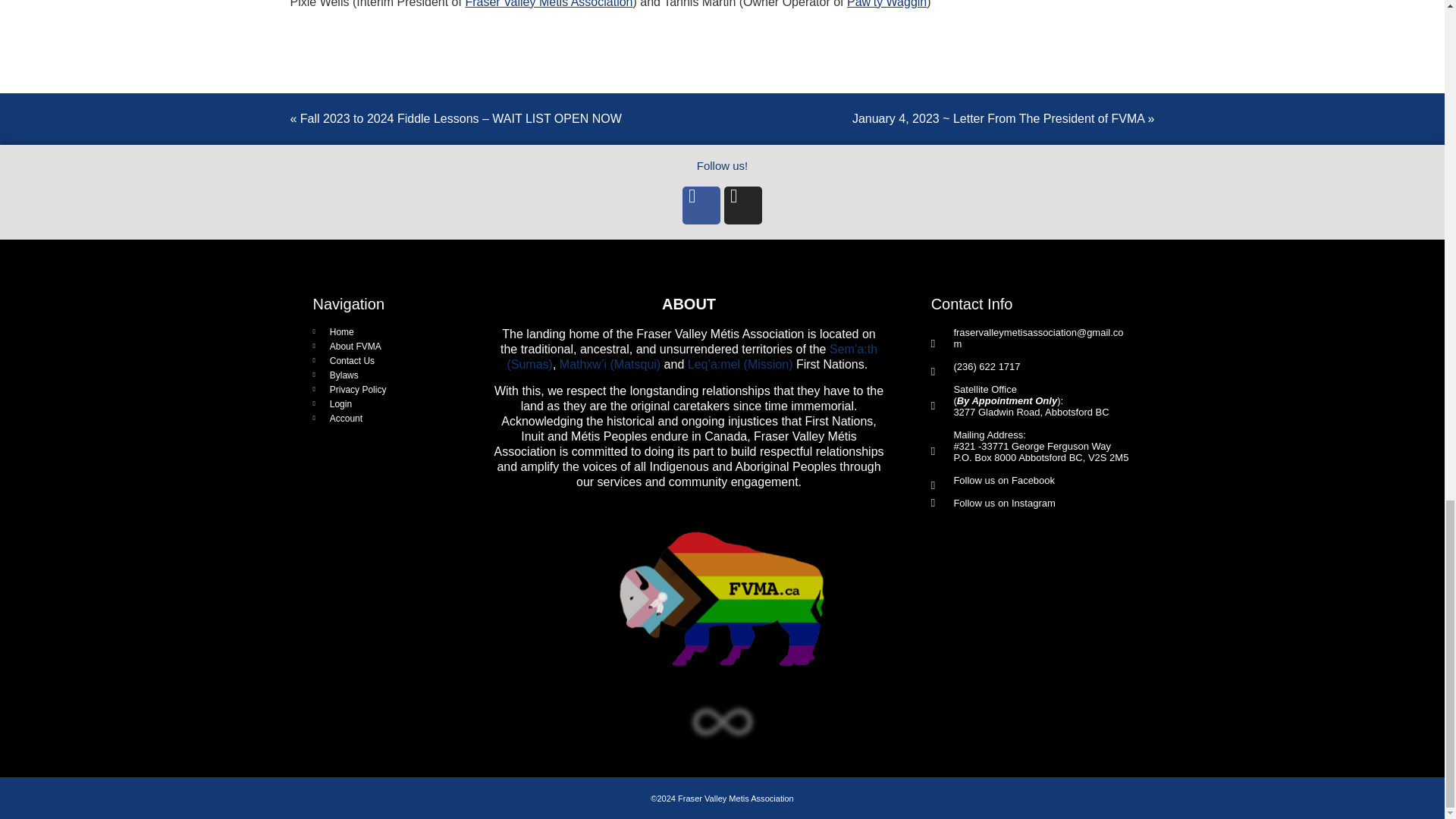 The width and height of the screenshot is (1456, 819). I want to click on Home, so click(379, 331).